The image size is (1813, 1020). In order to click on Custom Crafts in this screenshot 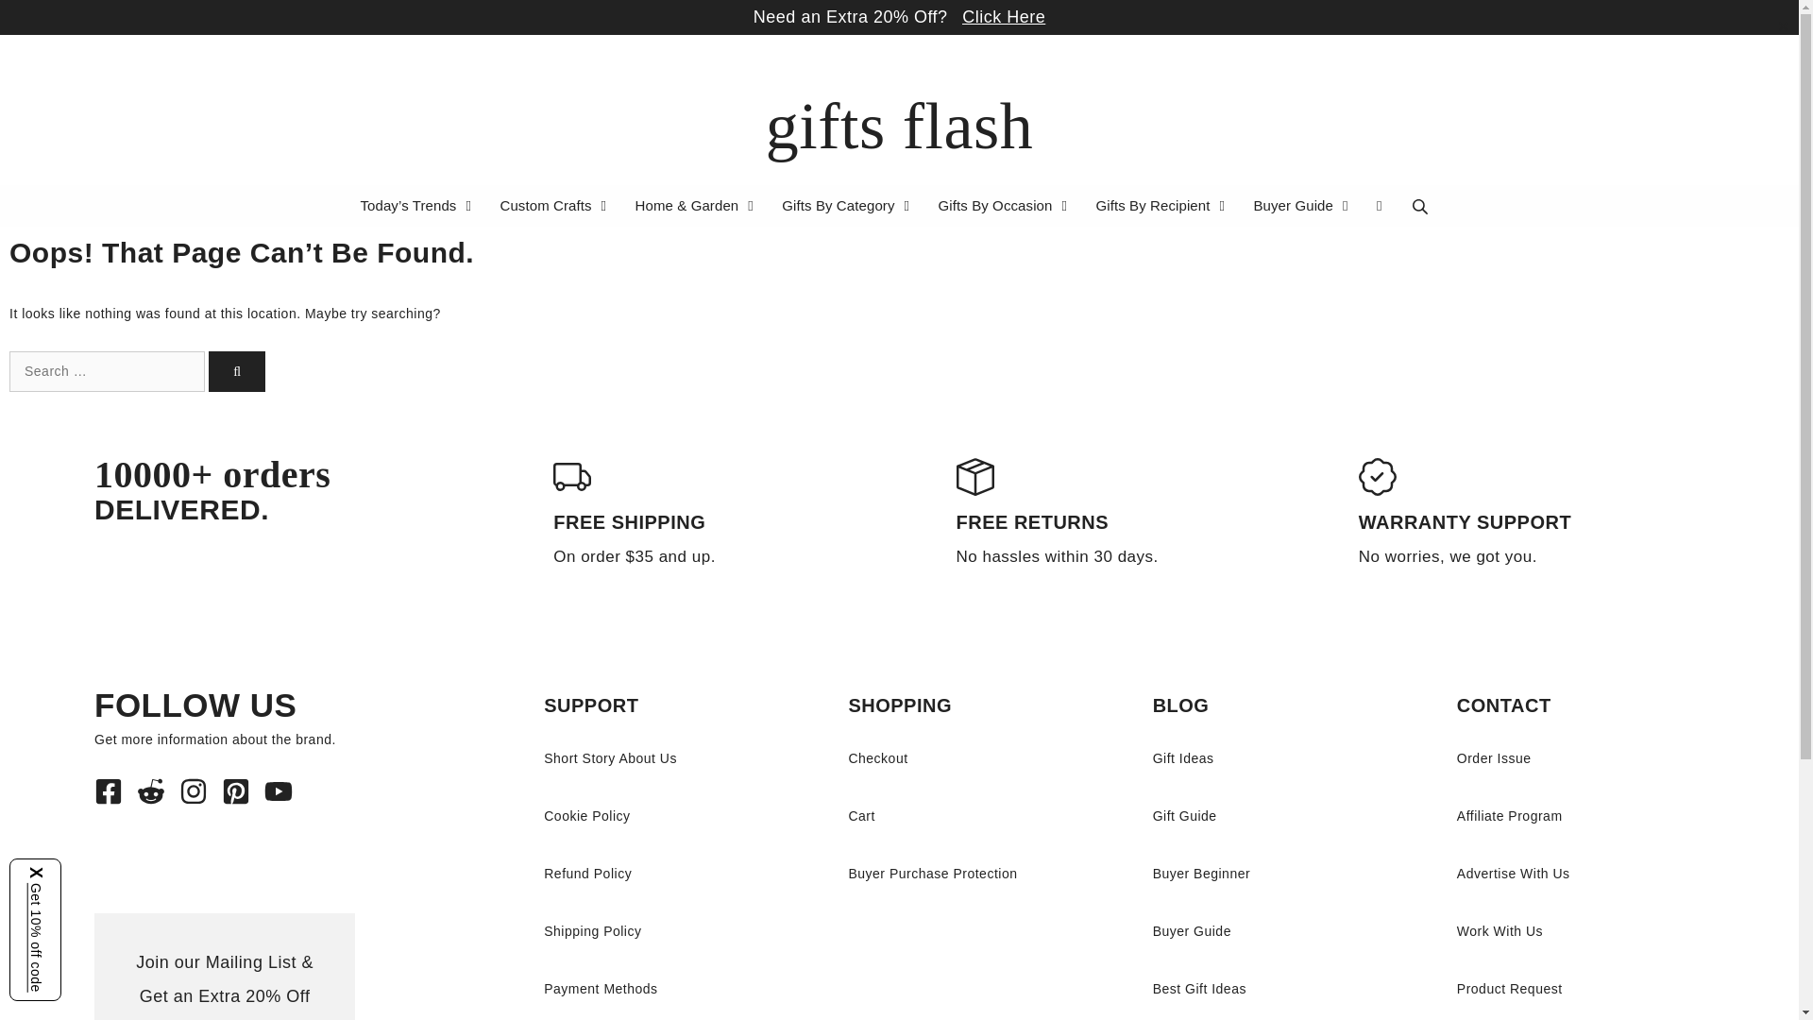, I will do `click(555, 205)`.